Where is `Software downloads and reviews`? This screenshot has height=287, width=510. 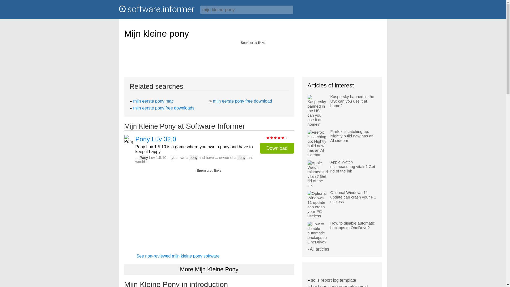
Software downloads and reviews is located at coordinates (156, 9).